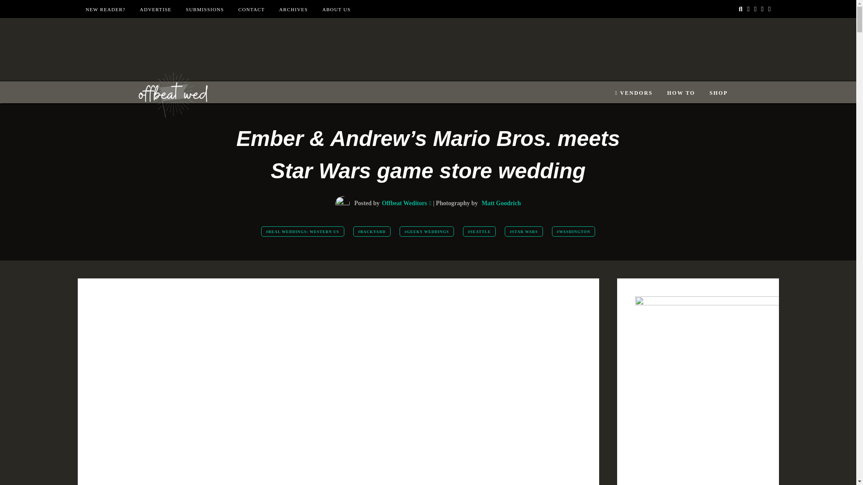 This screenshot has height=485, width=863. Describe the element at coordinates (105, 9) in the screenshot. I see `NEW READER?` at that location.